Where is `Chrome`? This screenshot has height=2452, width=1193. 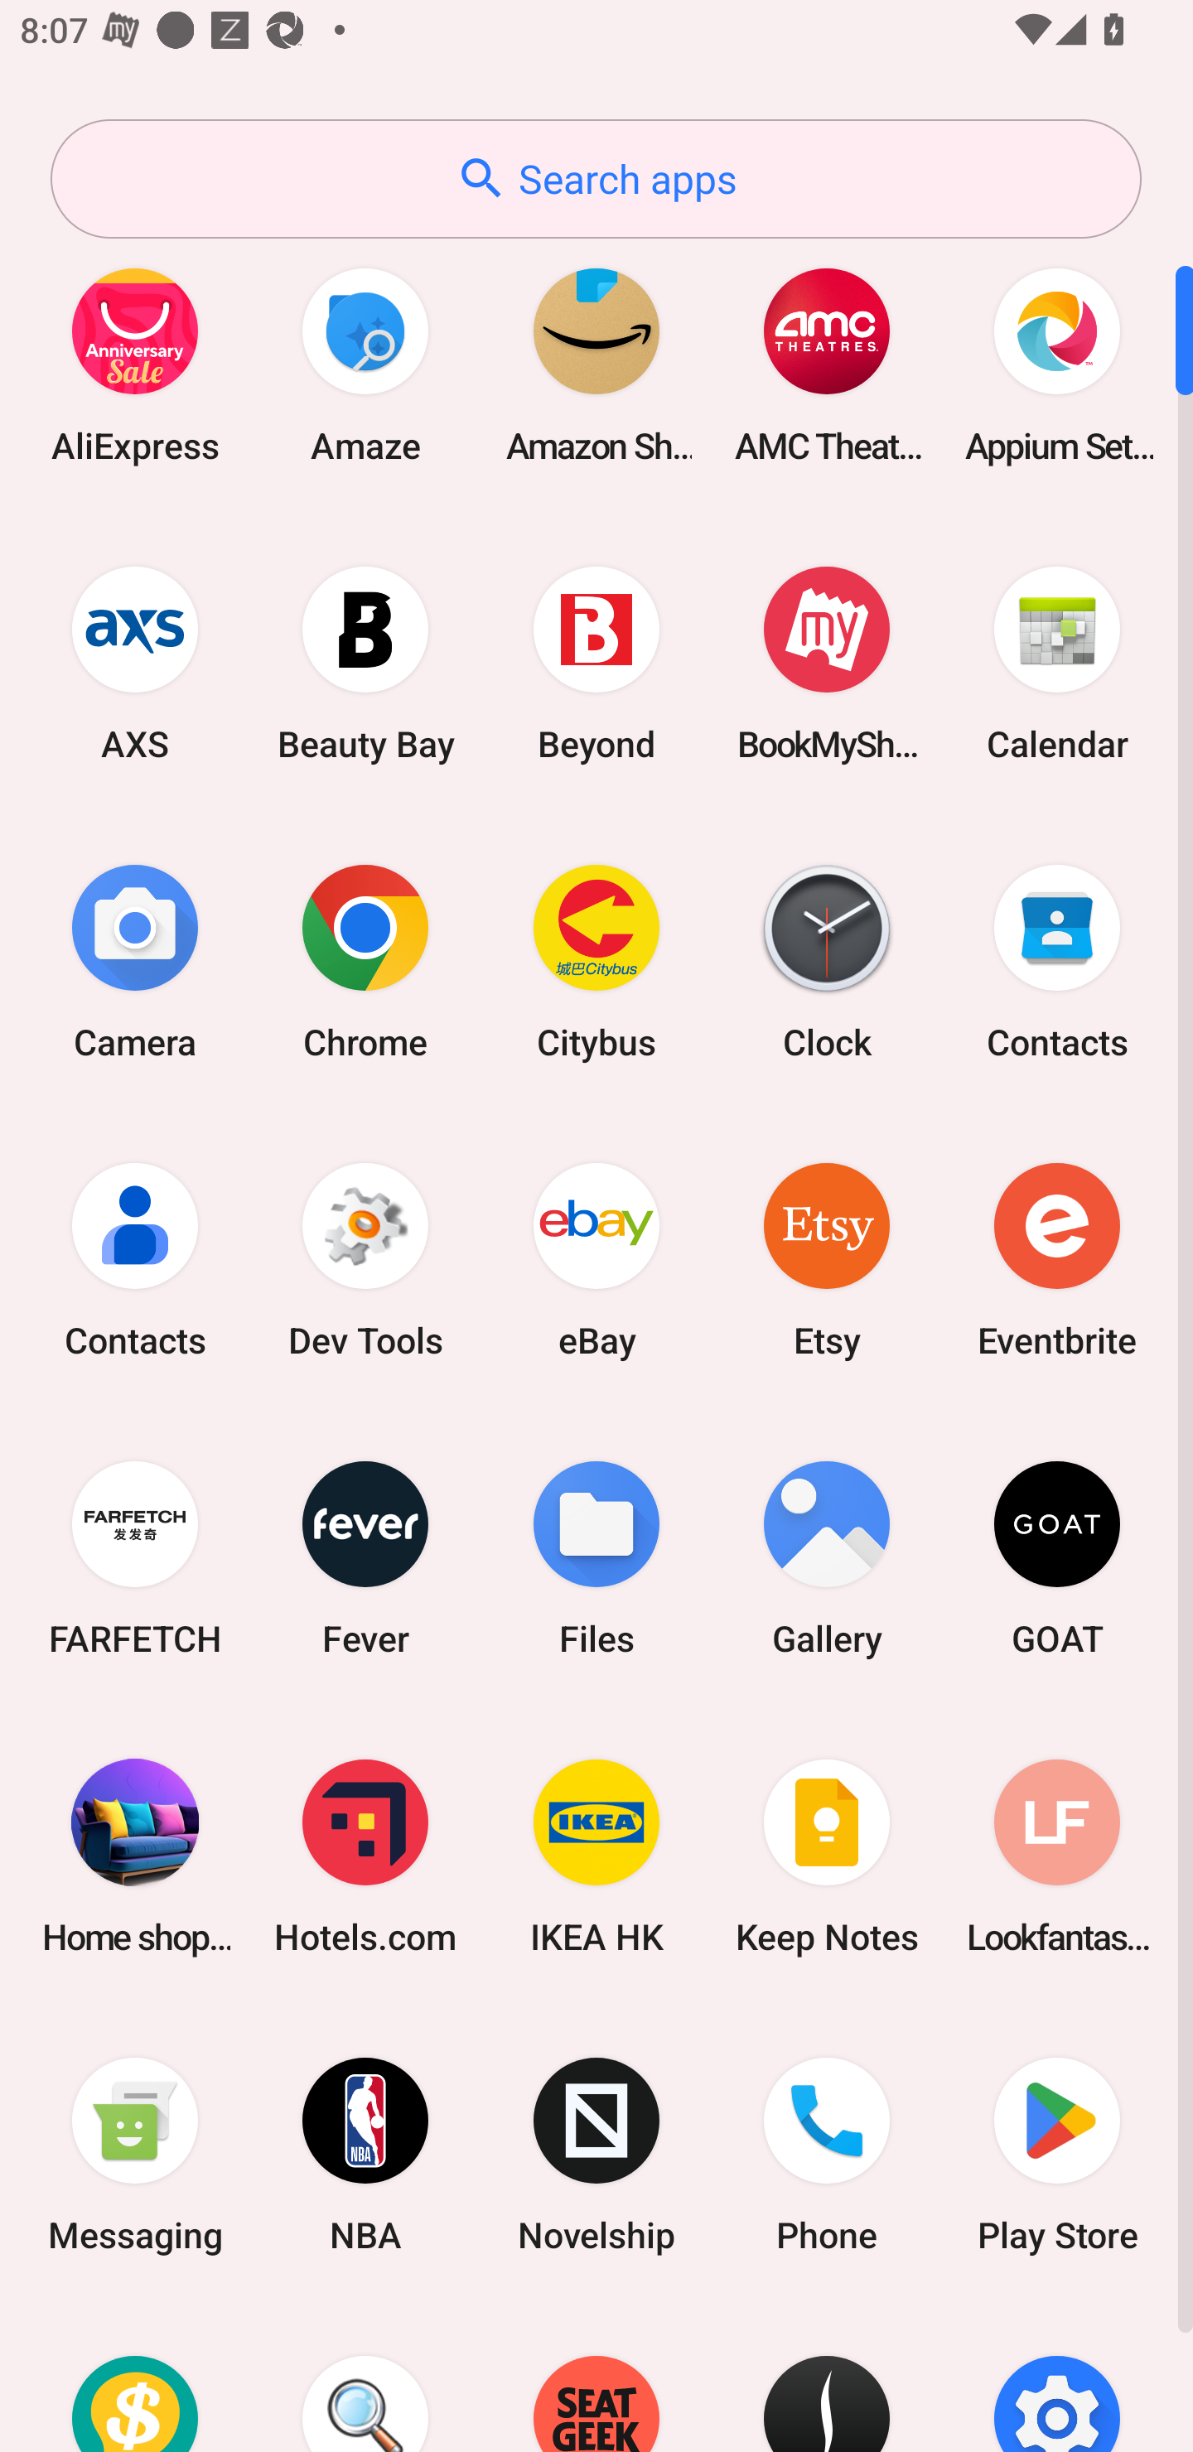
Chrome is located at coordinates (365, 961).